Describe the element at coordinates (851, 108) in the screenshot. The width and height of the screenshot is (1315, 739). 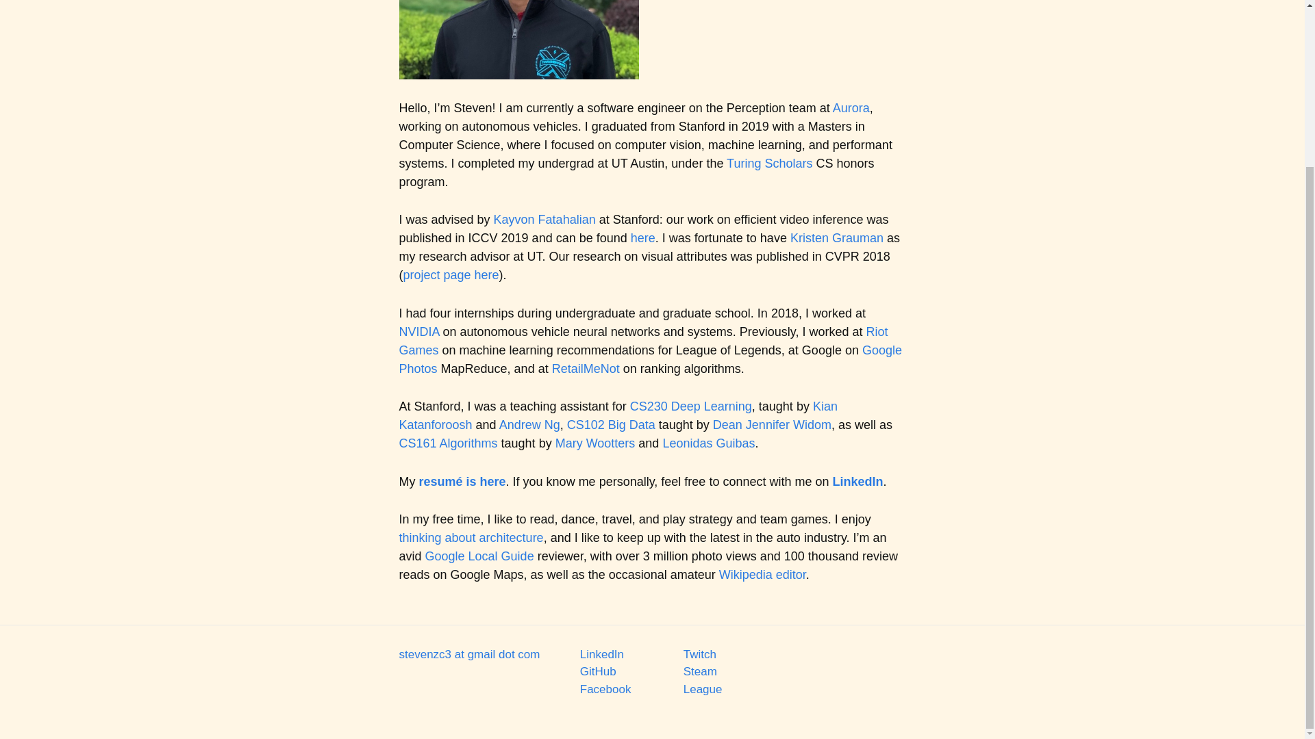
I see `Aurora` at that location.